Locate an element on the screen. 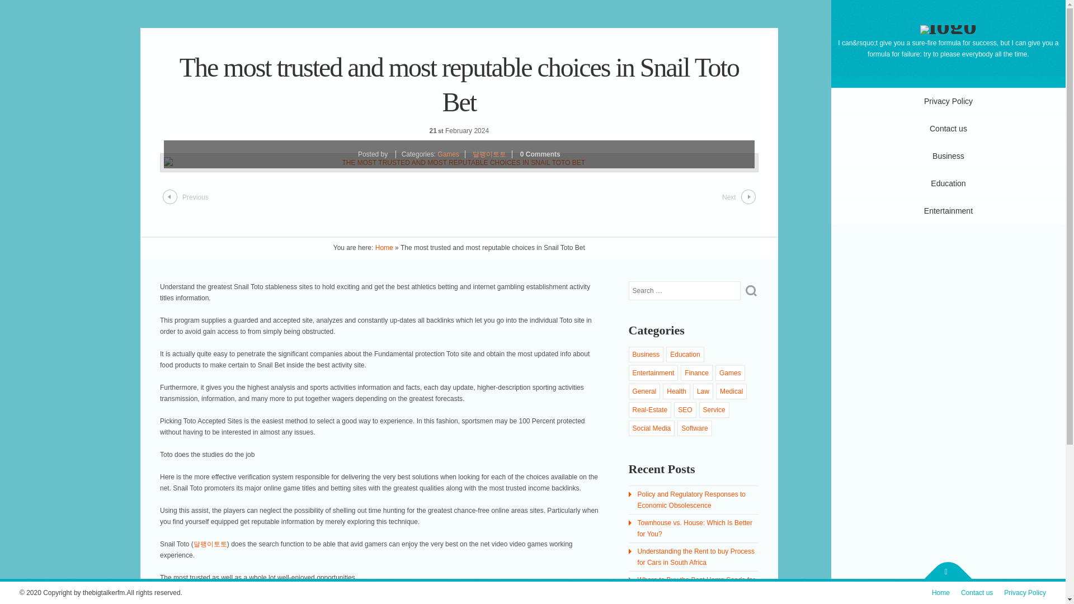  21st is located at coordinates (437, 130).